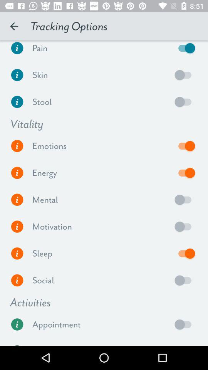 The image size is (208, 370). Describe the element at coordinates (17, 173) in the screenshot. I see `get more information` at that location.